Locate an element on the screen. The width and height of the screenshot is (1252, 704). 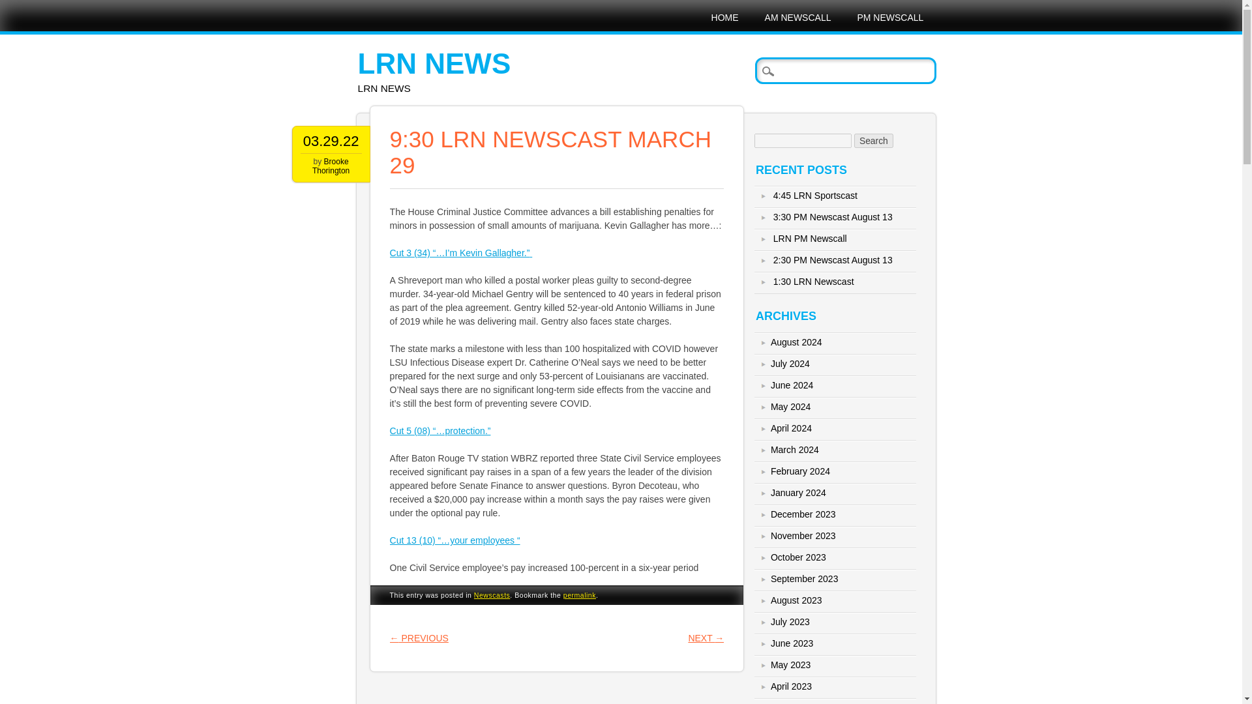
January 2024 is located at coordinates (798, 493).